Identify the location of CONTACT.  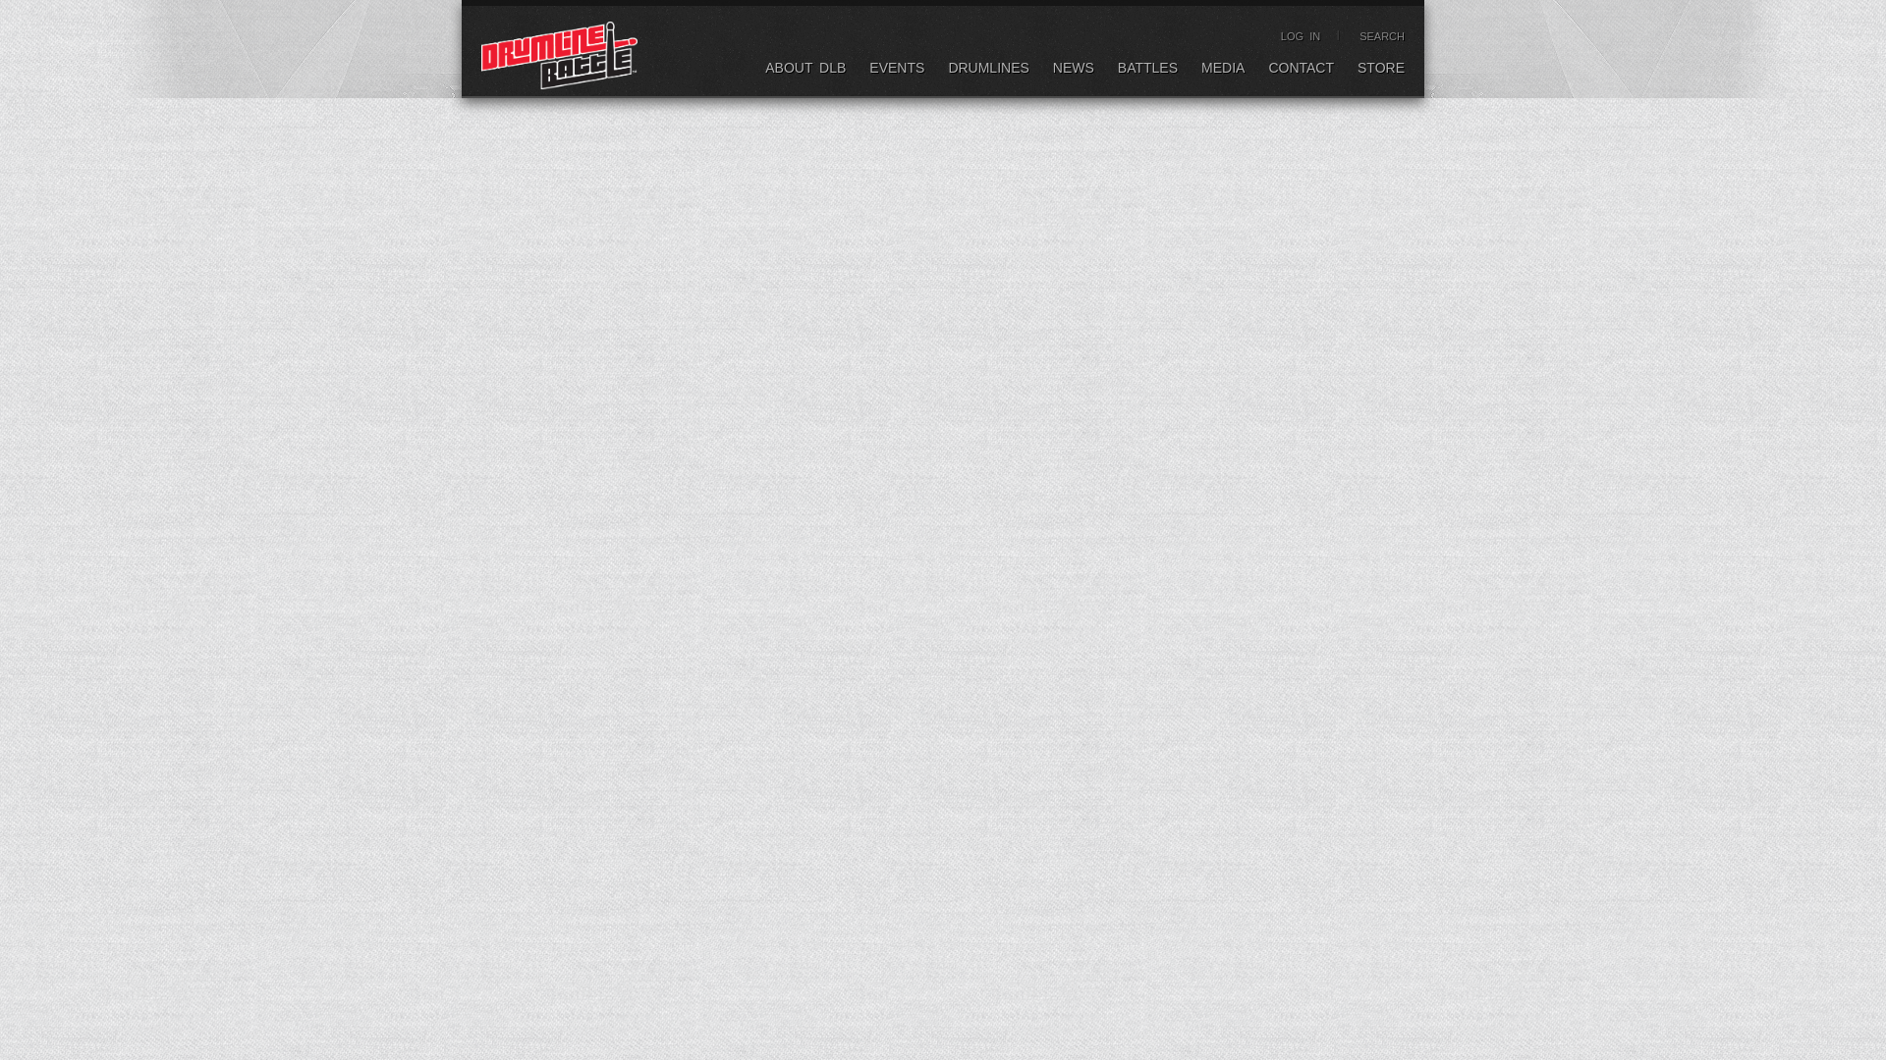
(1301, 71).